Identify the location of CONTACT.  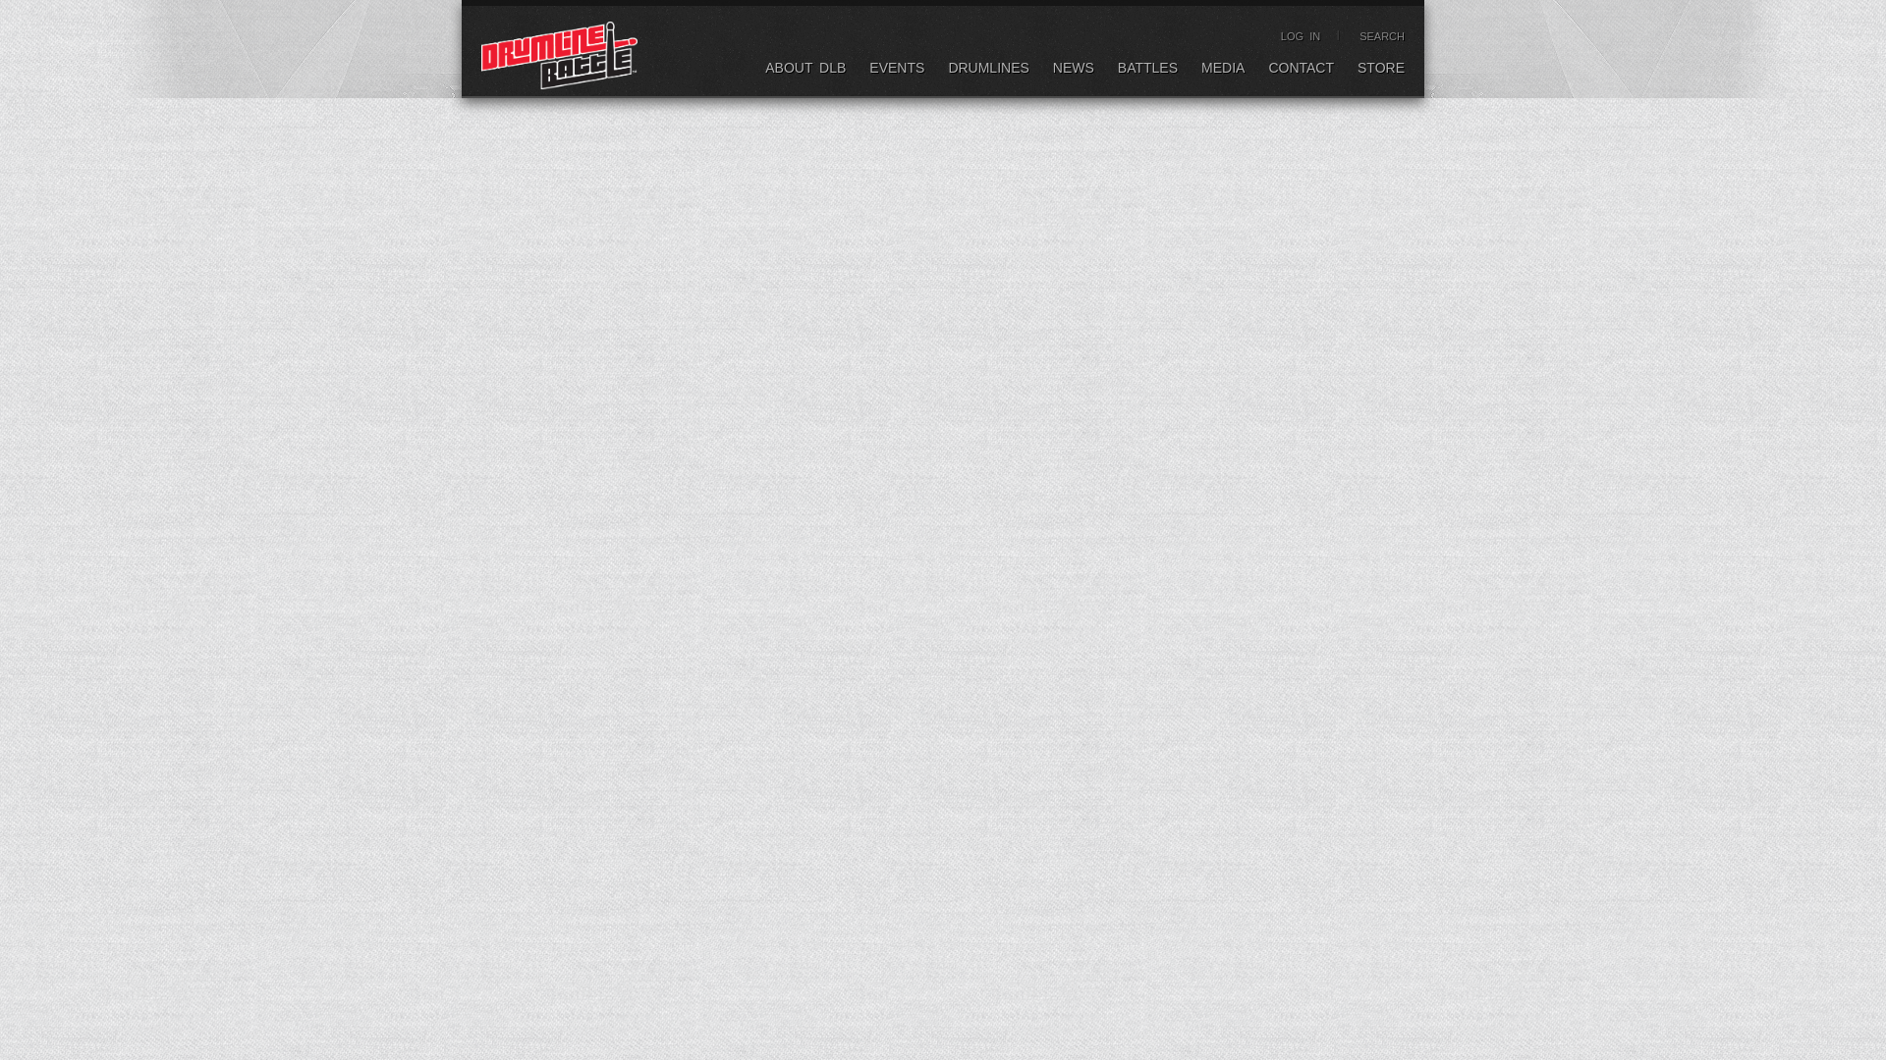
(1301, 71).